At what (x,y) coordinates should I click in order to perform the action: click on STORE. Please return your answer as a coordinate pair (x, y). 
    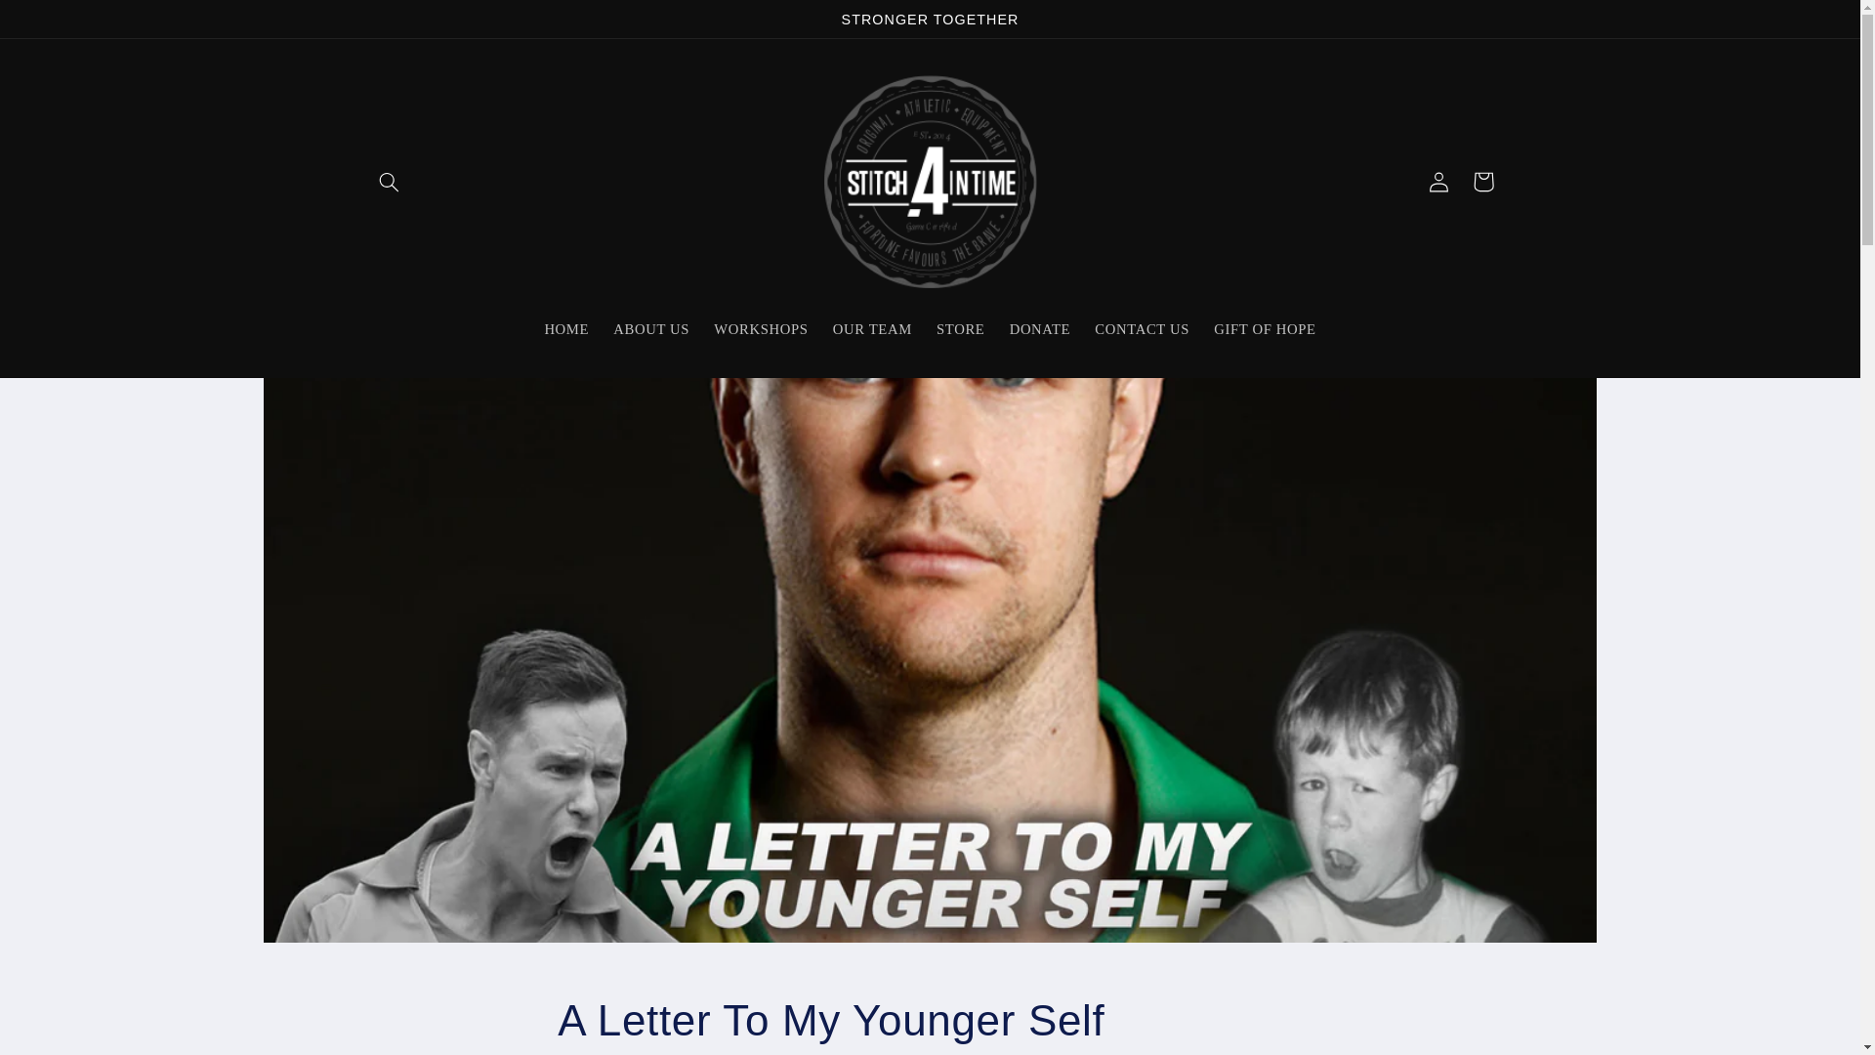
    Looking at the image, I should click on (961, 329).